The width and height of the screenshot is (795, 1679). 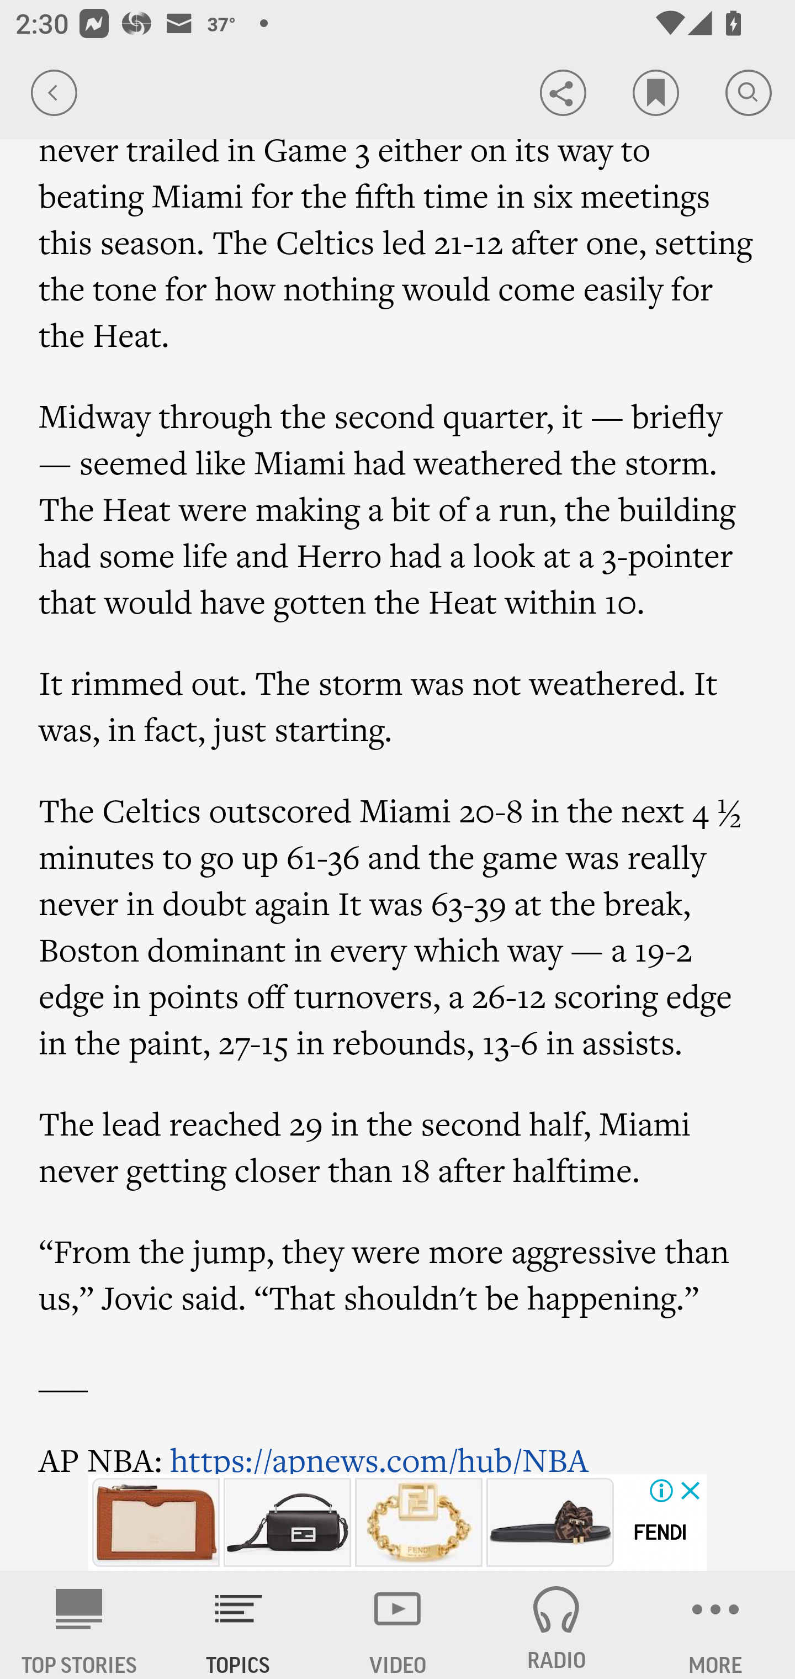 I want to click on MORE, so click(x=715, y=1625).